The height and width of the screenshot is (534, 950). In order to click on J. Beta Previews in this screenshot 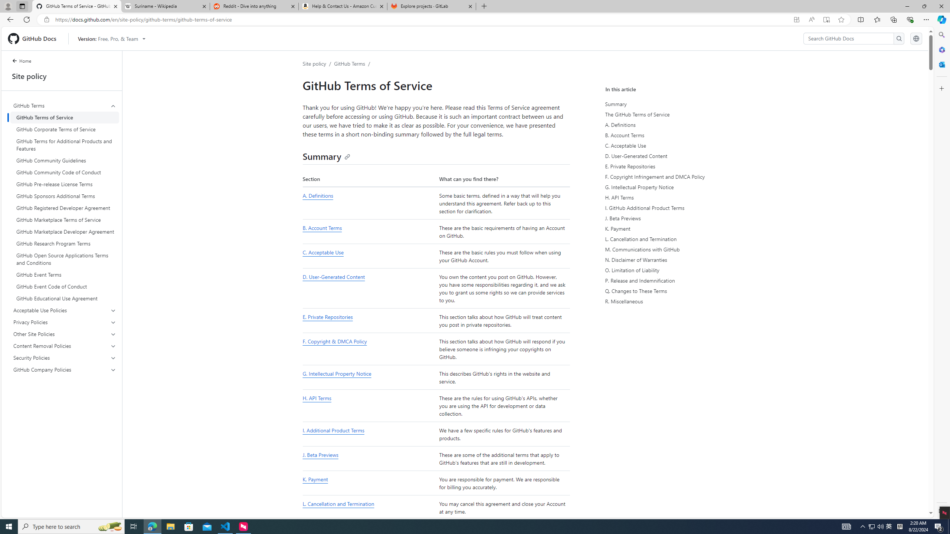, I will do `click(320, 455)`.